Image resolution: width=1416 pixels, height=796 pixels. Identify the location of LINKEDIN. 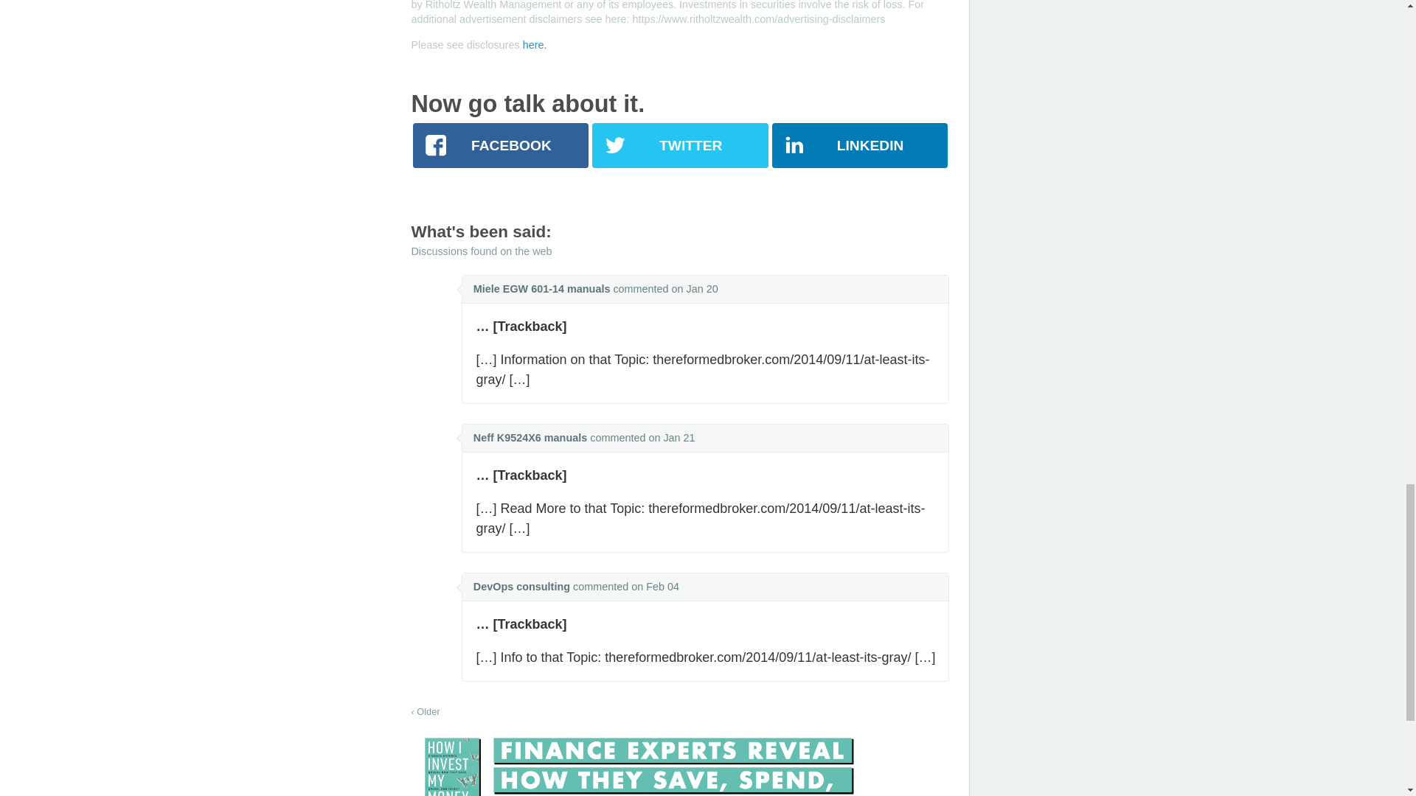
(859, 144).